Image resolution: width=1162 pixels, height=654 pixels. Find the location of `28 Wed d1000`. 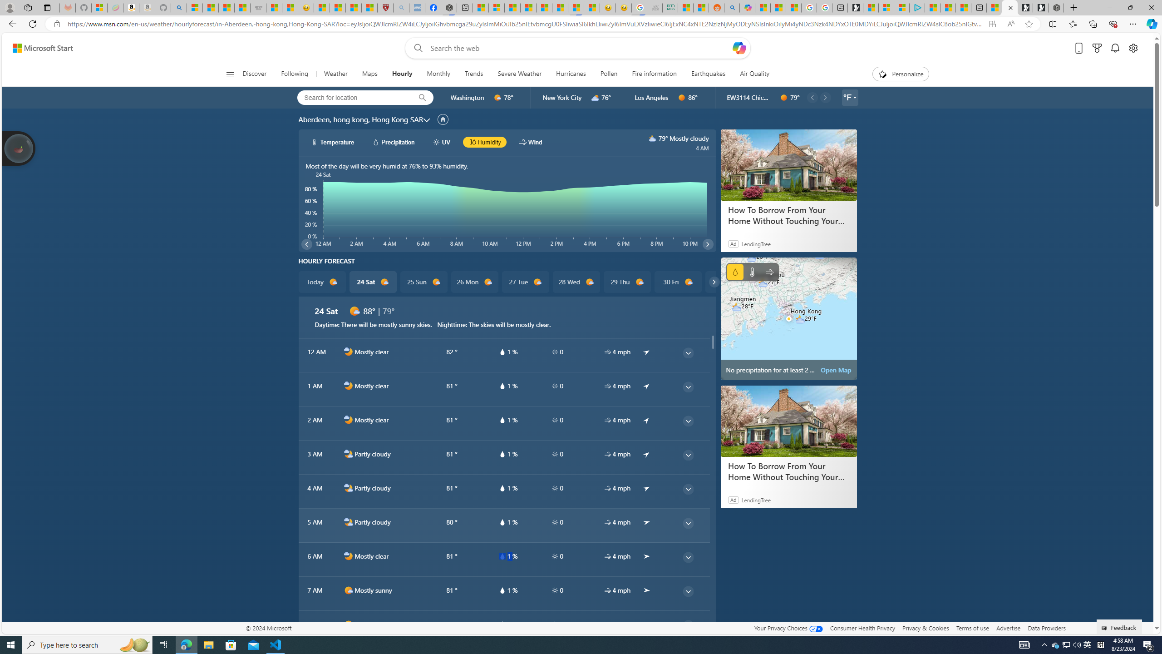

28 Wed d1000 is located at coordinates (576, 282).